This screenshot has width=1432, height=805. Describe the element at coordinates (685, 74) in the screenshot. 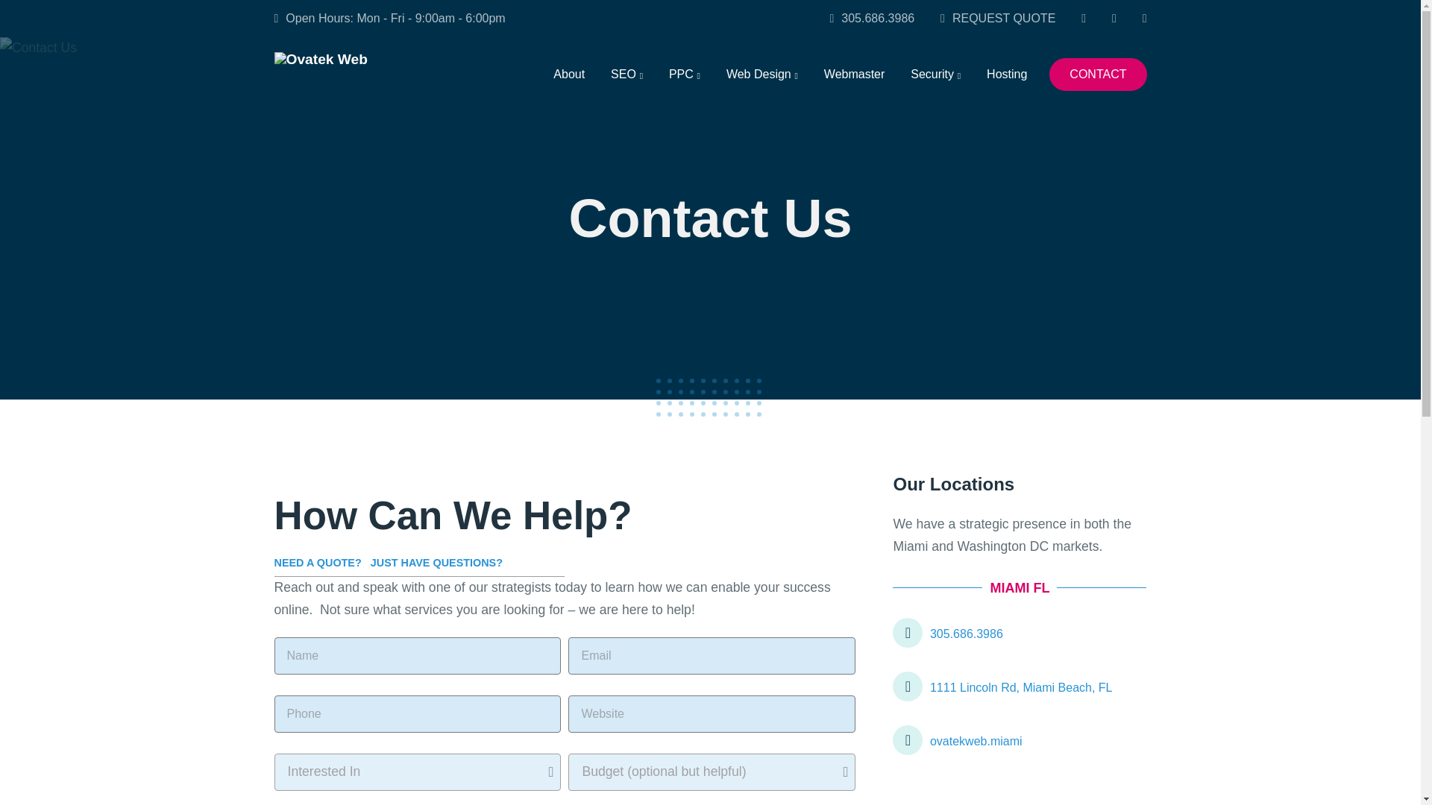

I see `PPC` at that location.